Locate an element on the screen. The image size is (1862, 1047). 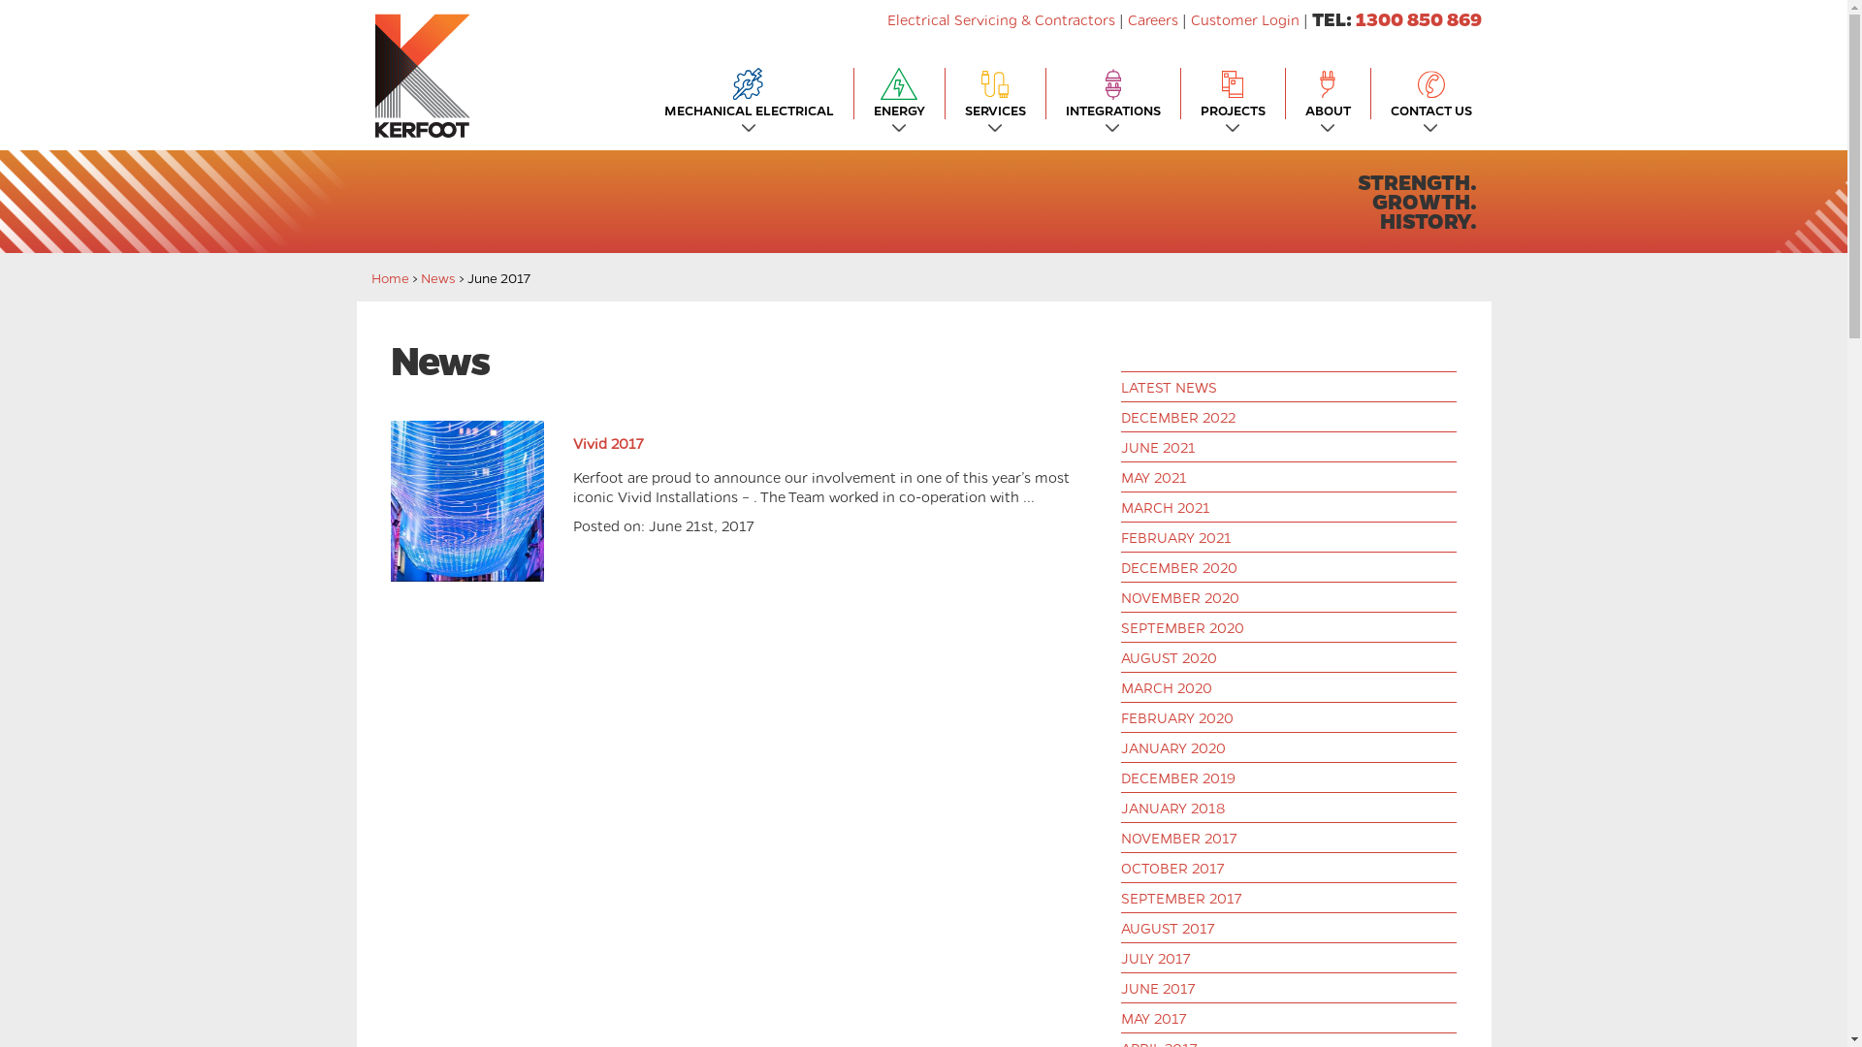
JANUARY 2018 is located at coordinates (1173, 808).